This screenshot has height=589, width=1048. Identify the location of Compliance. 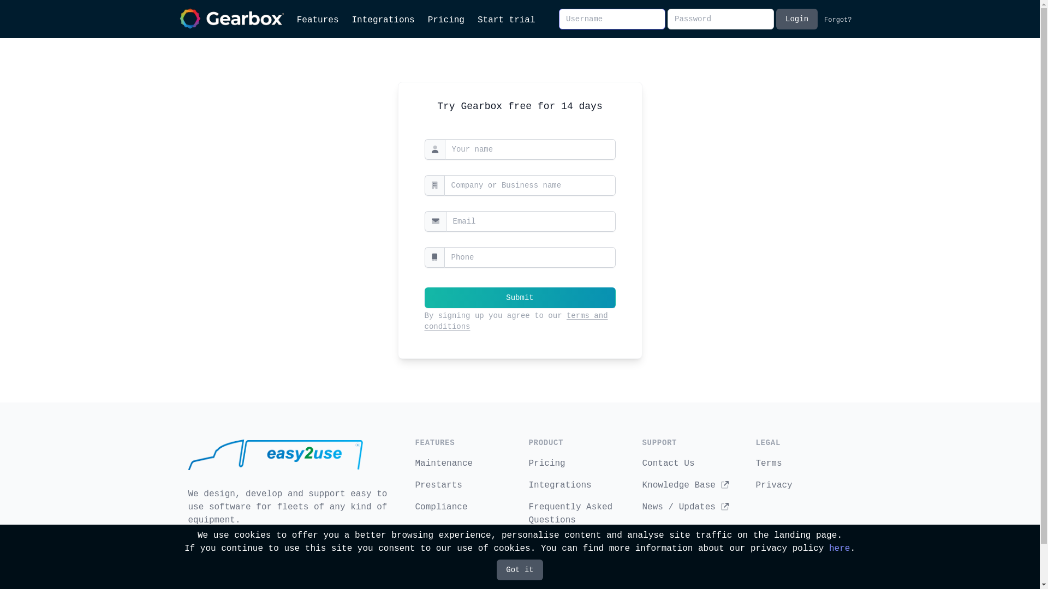
(441, 507).